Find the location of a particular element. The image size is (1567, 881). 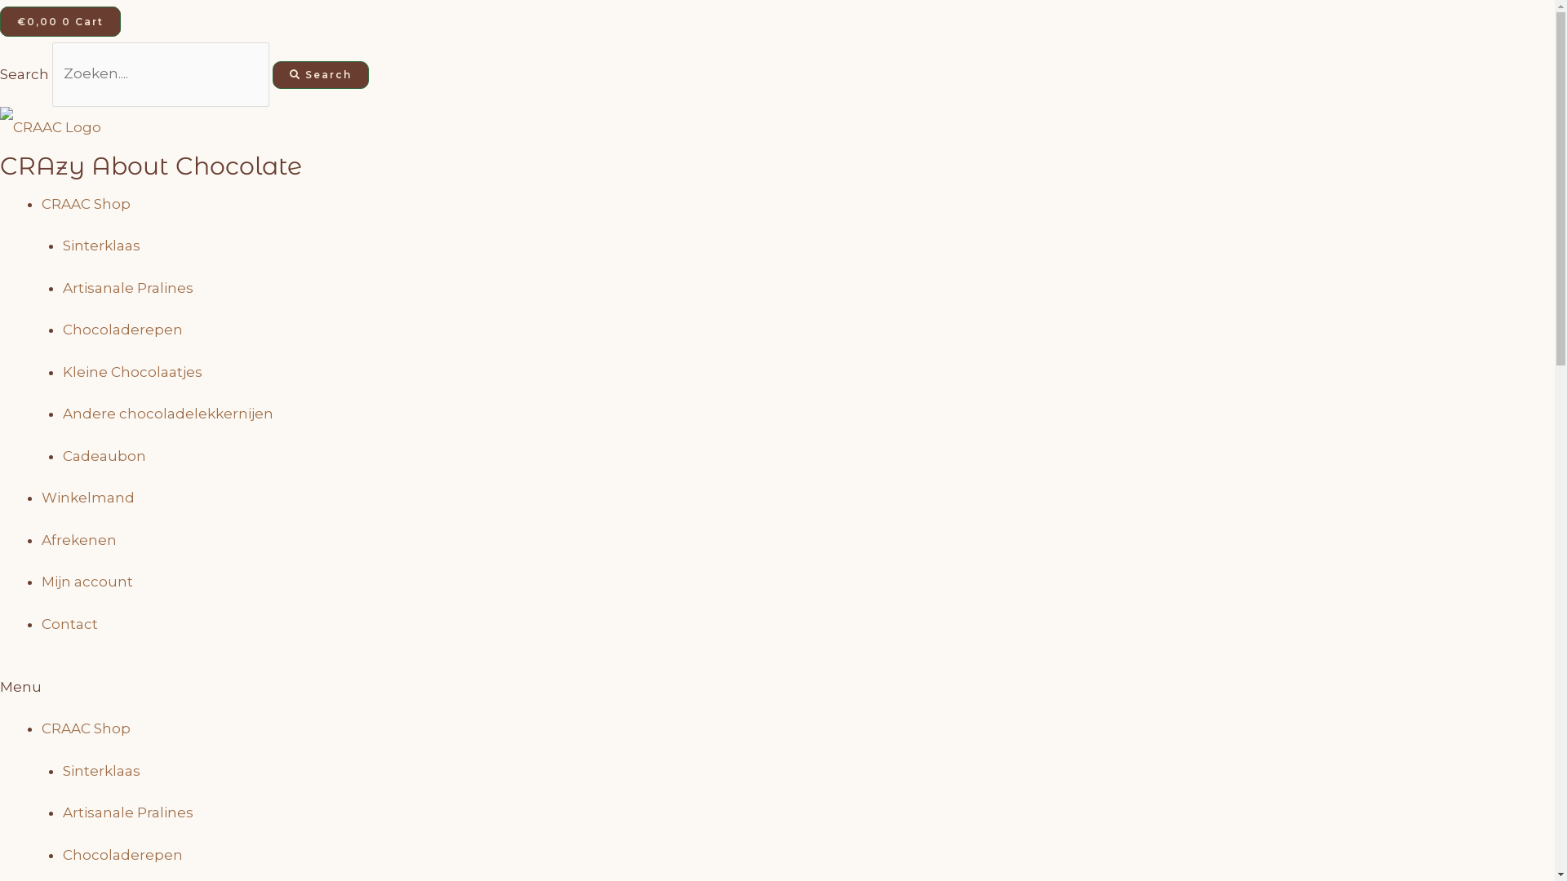

Winkelmand is located at coordinates (88, 498).